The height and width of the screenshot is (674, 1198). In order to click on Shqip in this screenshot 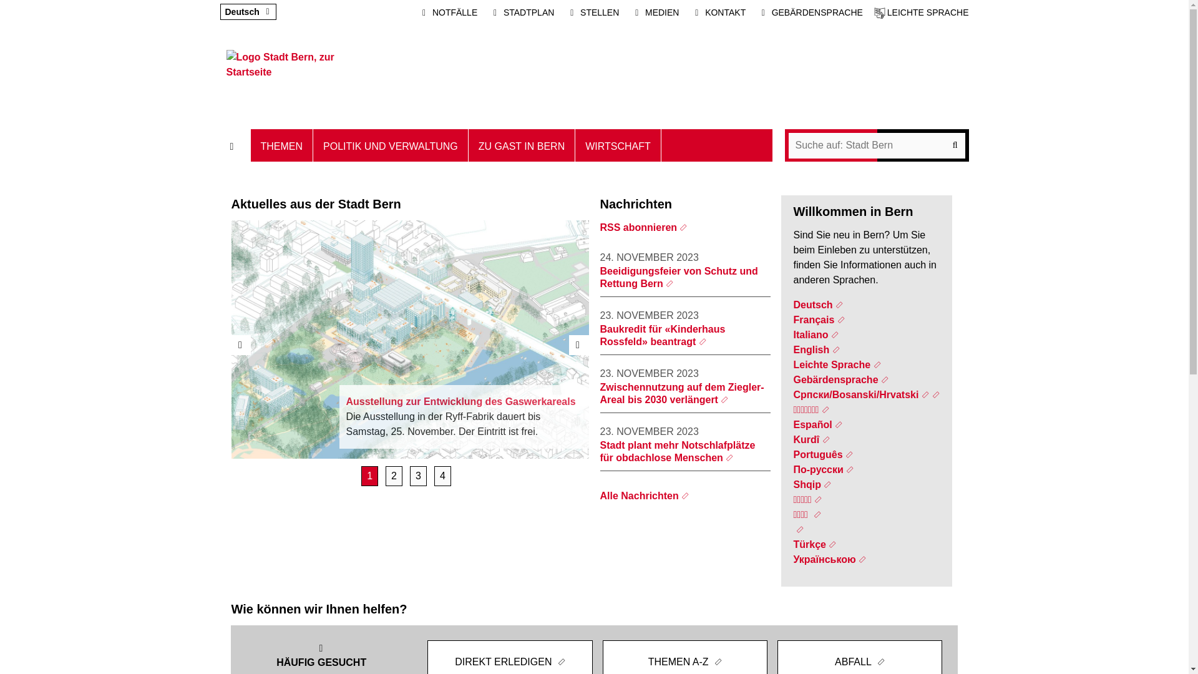, I will do `click(812, 484)`.